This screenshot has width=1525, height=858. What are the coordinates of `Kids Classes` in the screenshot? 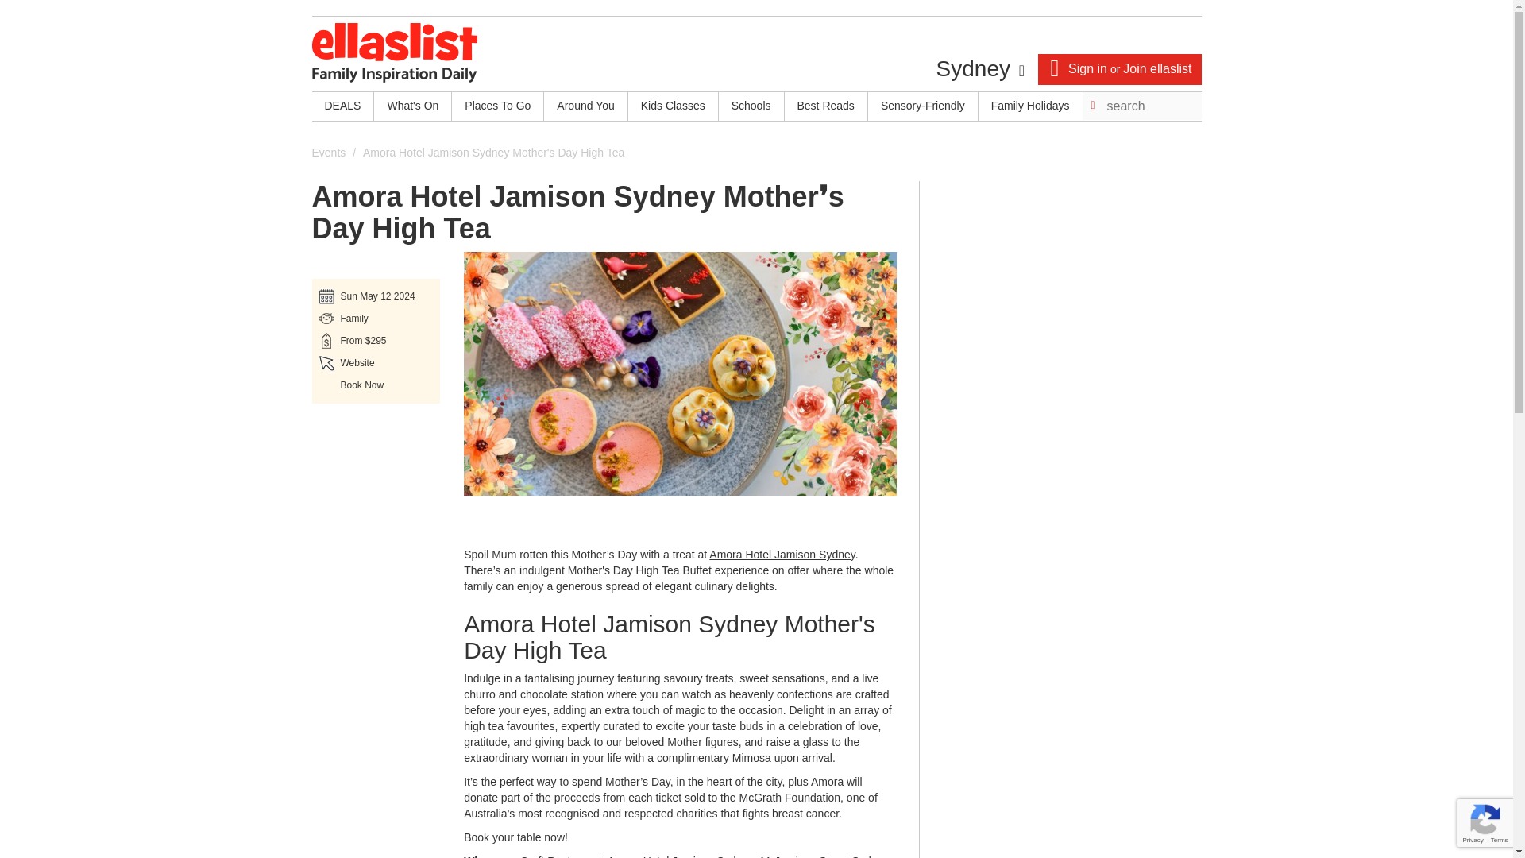 It's located at (674, 106).